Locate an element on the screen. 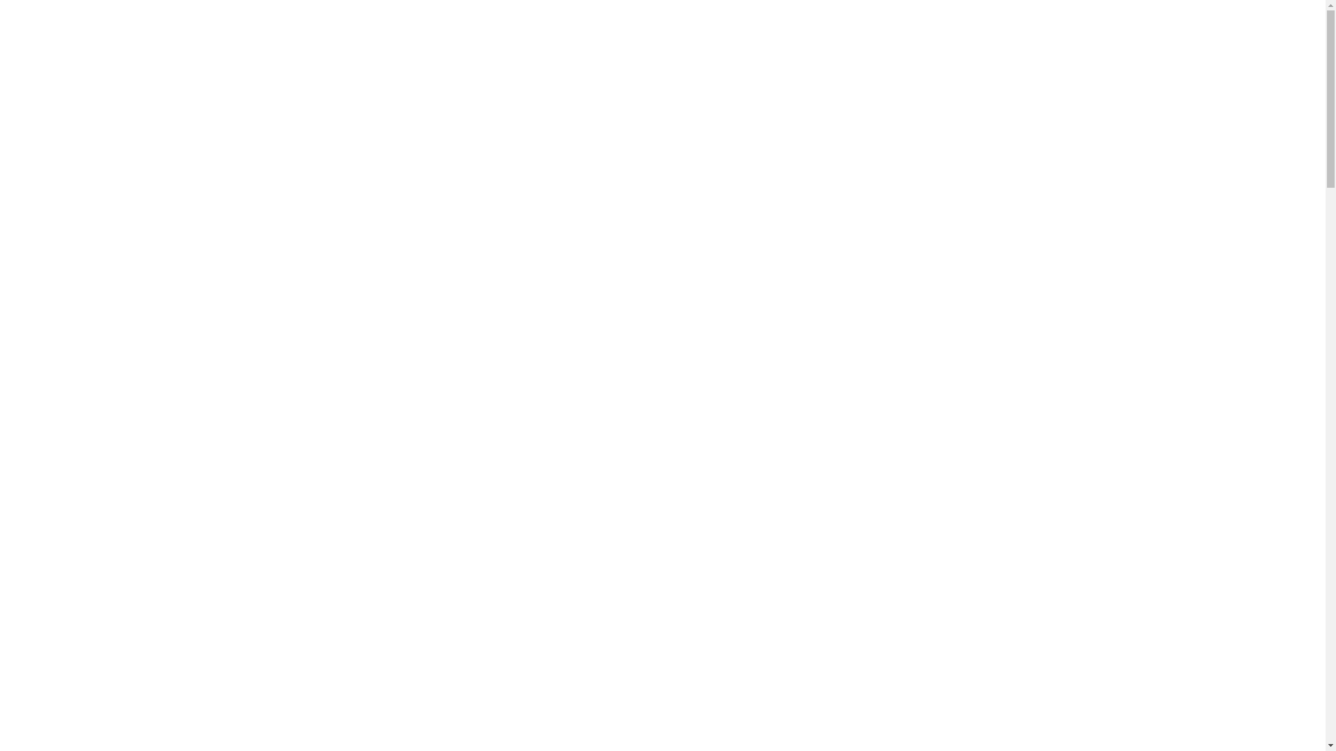  Far North Coast Conveyancing is located at coordinates (367, 61).